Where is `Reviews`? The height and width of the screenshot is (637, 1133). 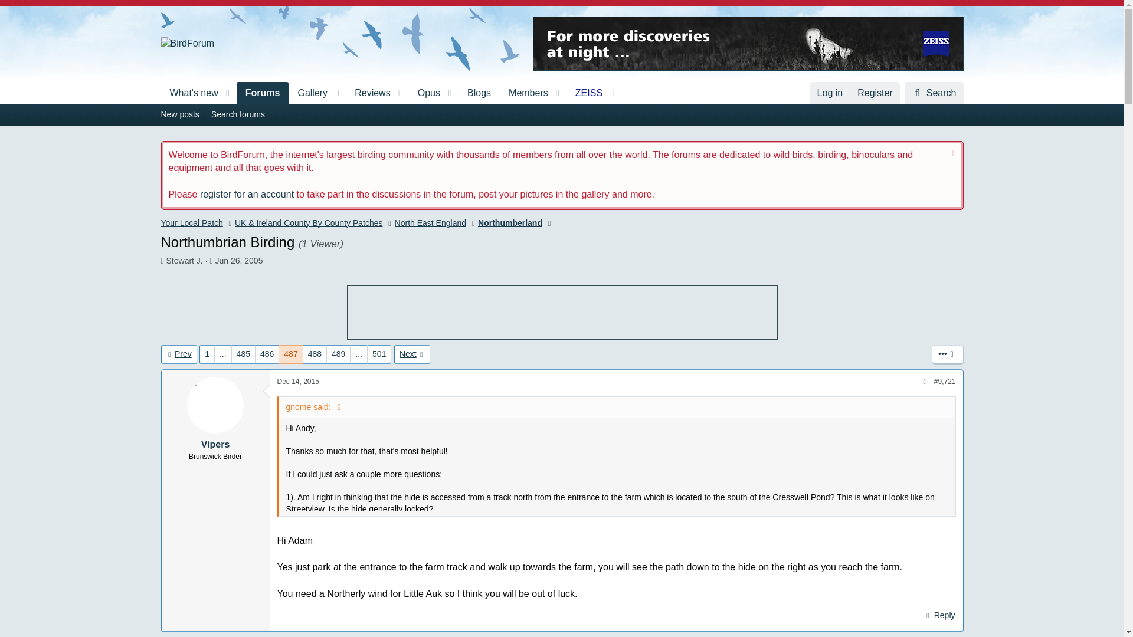 Reviews is located at coordinates (368, 93).